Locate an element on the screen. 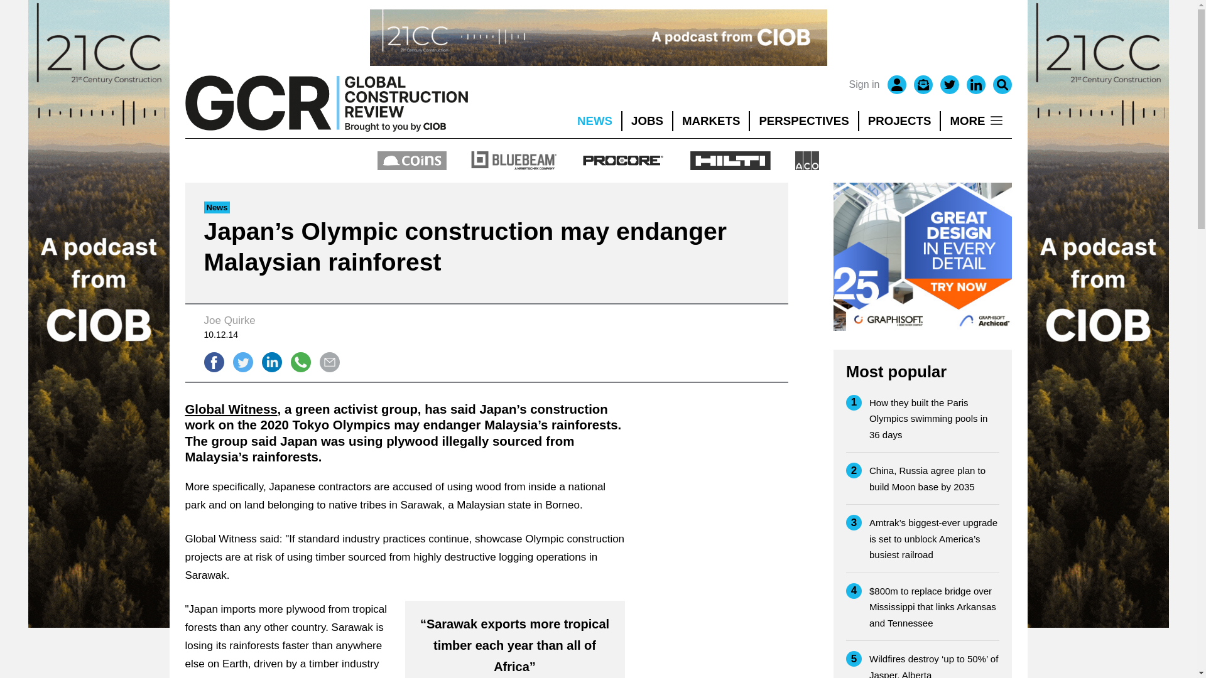 The height and width of the screenshot is (678, 1206). PROJECTS is located at coordinates (899, 121).